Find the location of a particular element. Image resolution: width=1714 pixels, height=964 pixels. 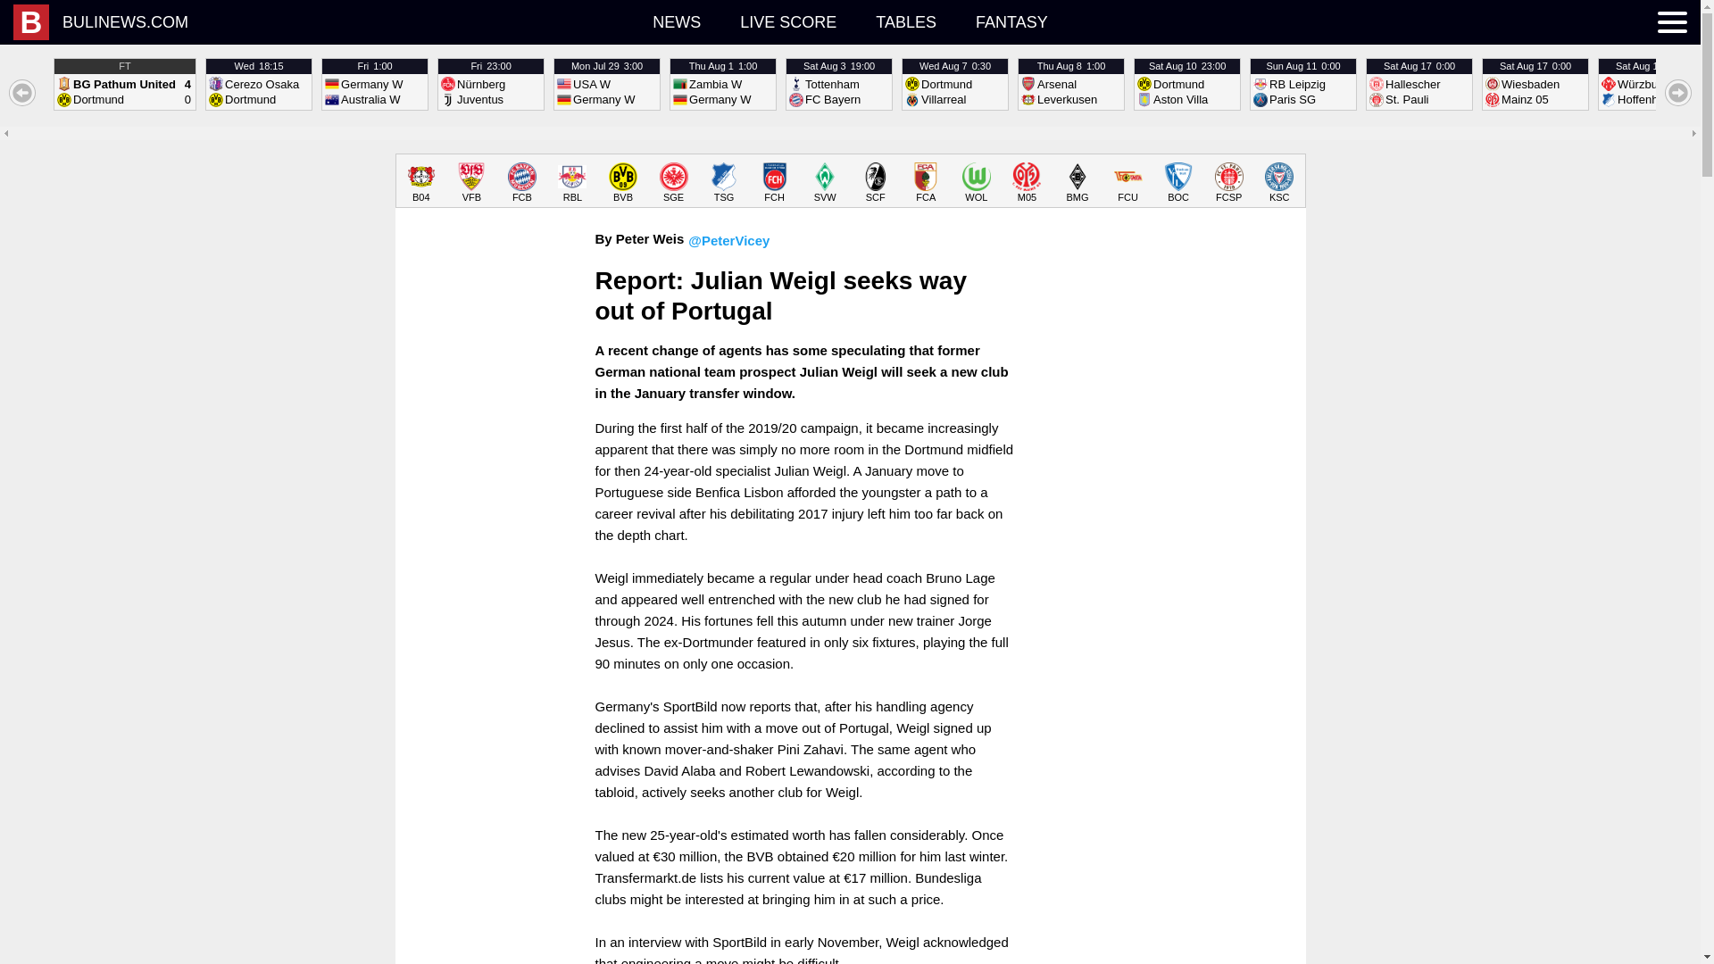

Bochum News is located at coordinates (906, 21).